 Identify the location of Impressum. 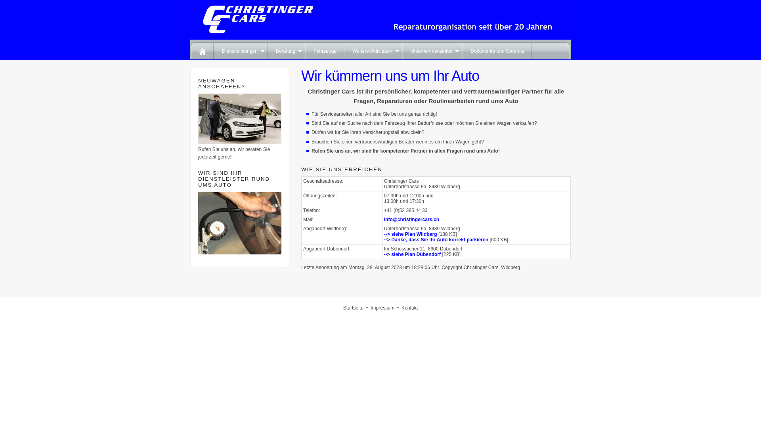
(382, 308).